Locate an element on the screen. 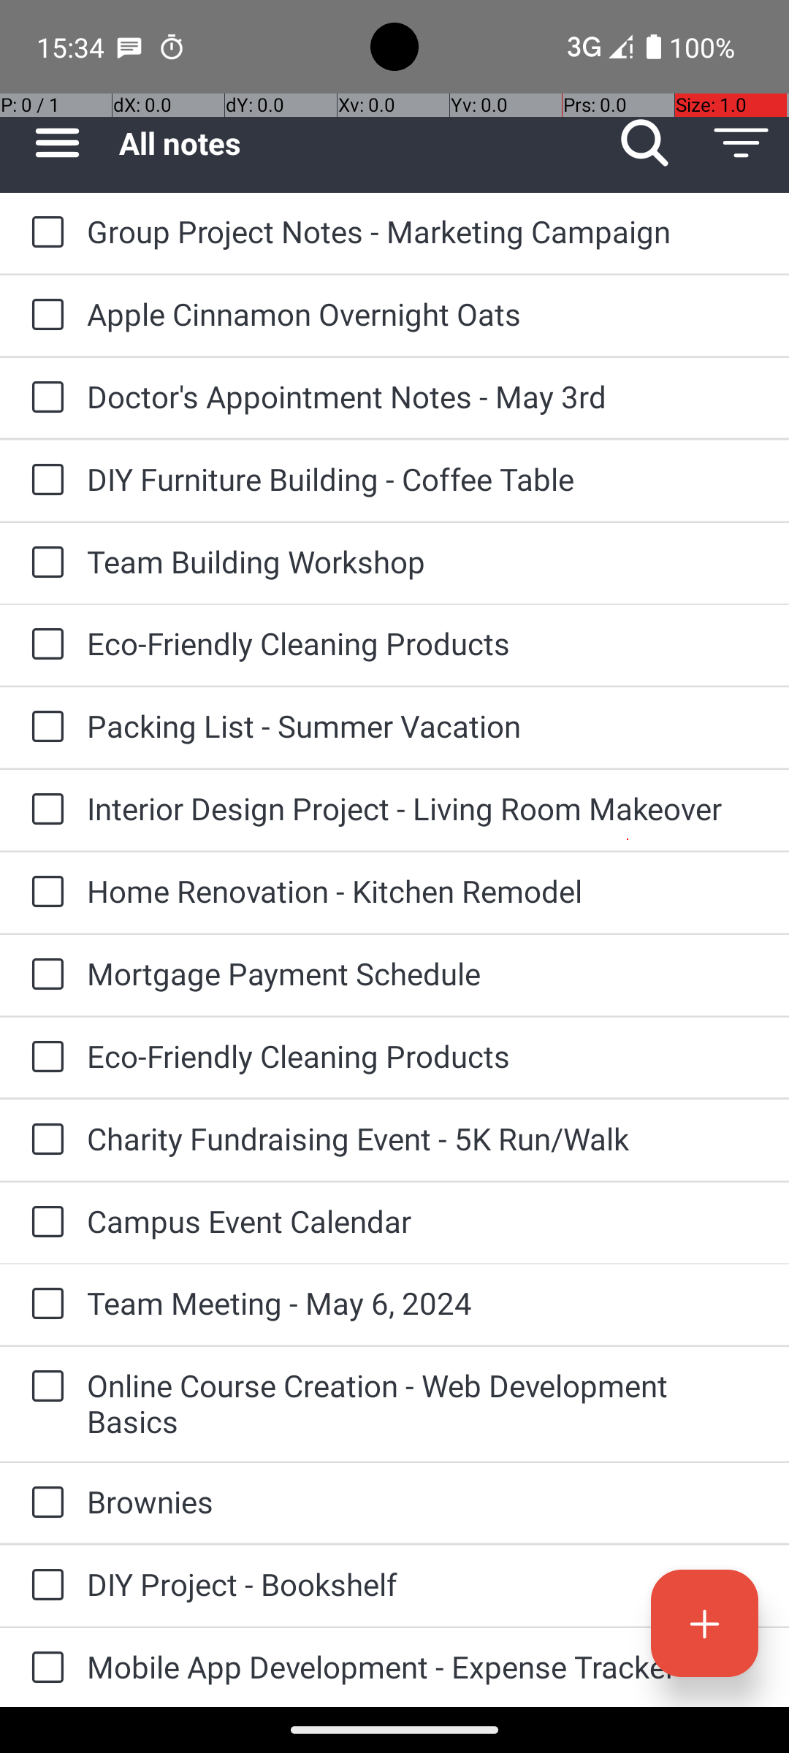  to-do: Interior Design Project - Living Room Makeover is located at coordinates (44, 810).